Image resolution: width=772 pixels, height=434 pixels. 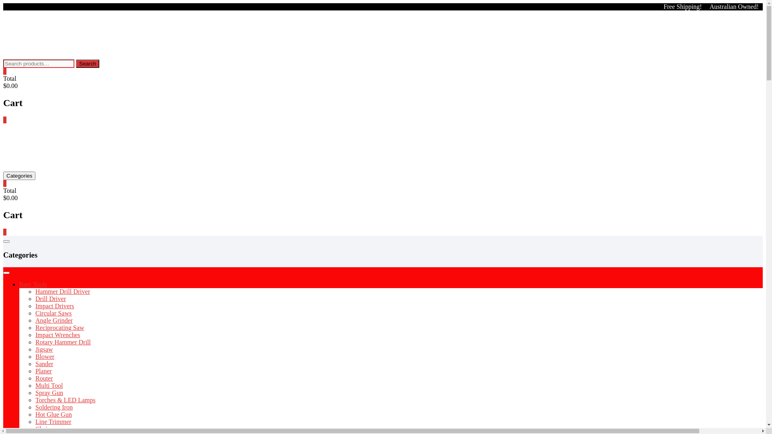 I want to click on Planer, so click(x=43, y=371).